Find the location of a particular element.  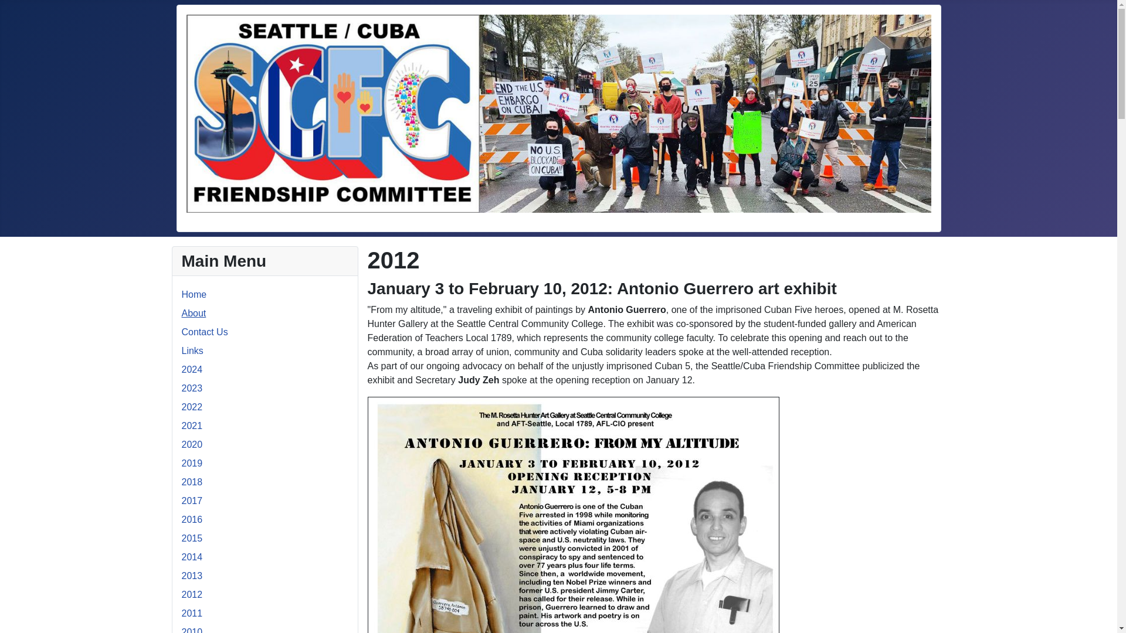

2023 is located at coordinates (192, 388).